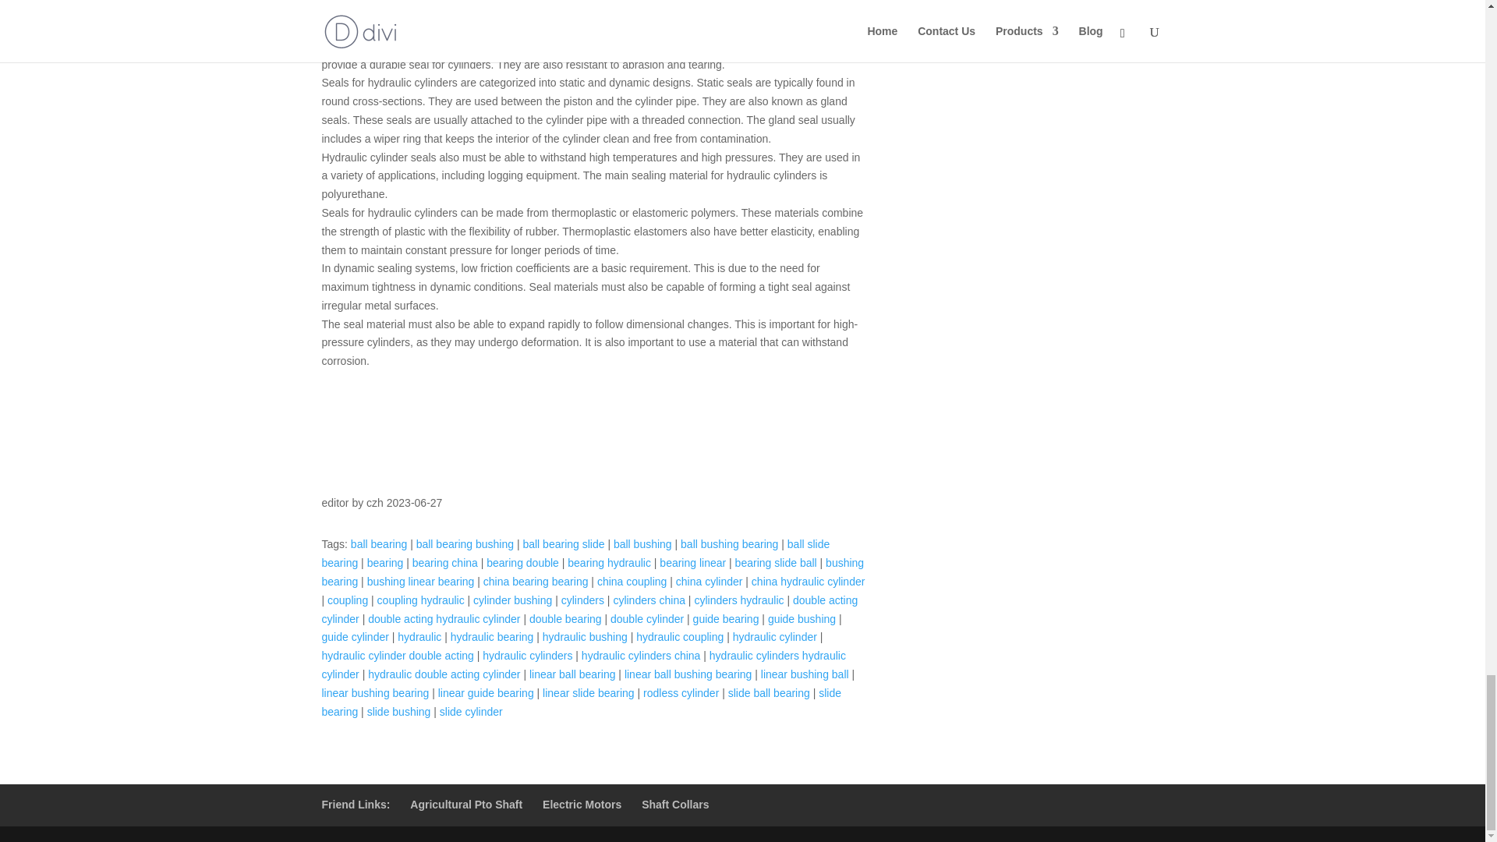 The height and width of the screenshot is (842, 1497). I want to click on china bearing bearing, so click(536, 581).